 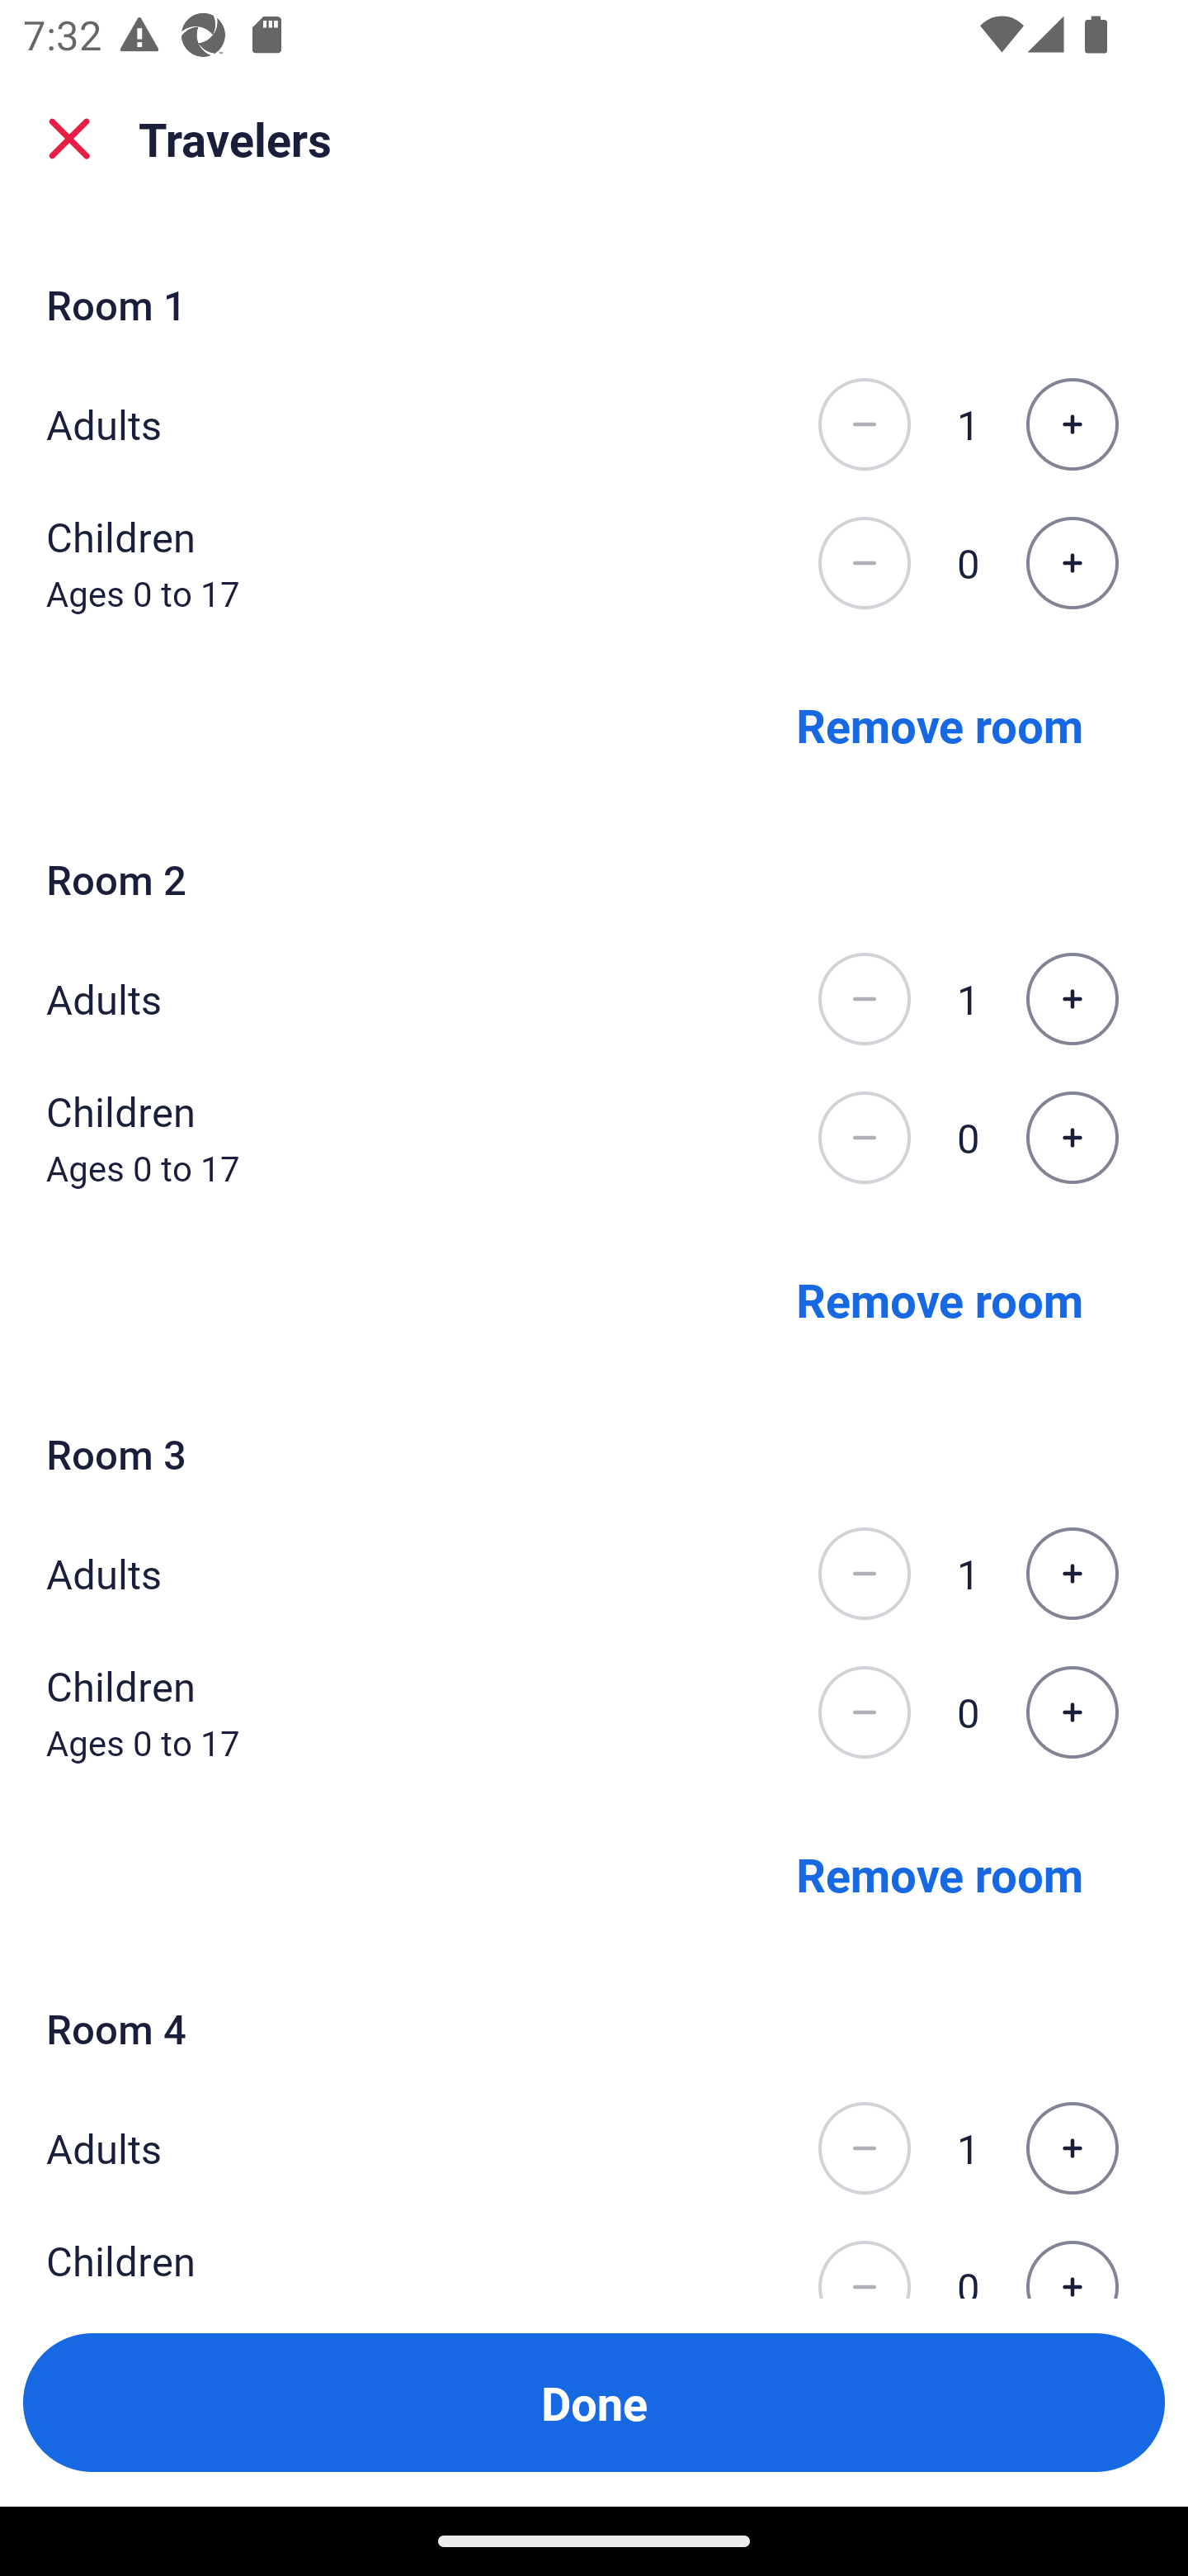 I want to click on Increase the number of adults, so click(x=1072, y=424).